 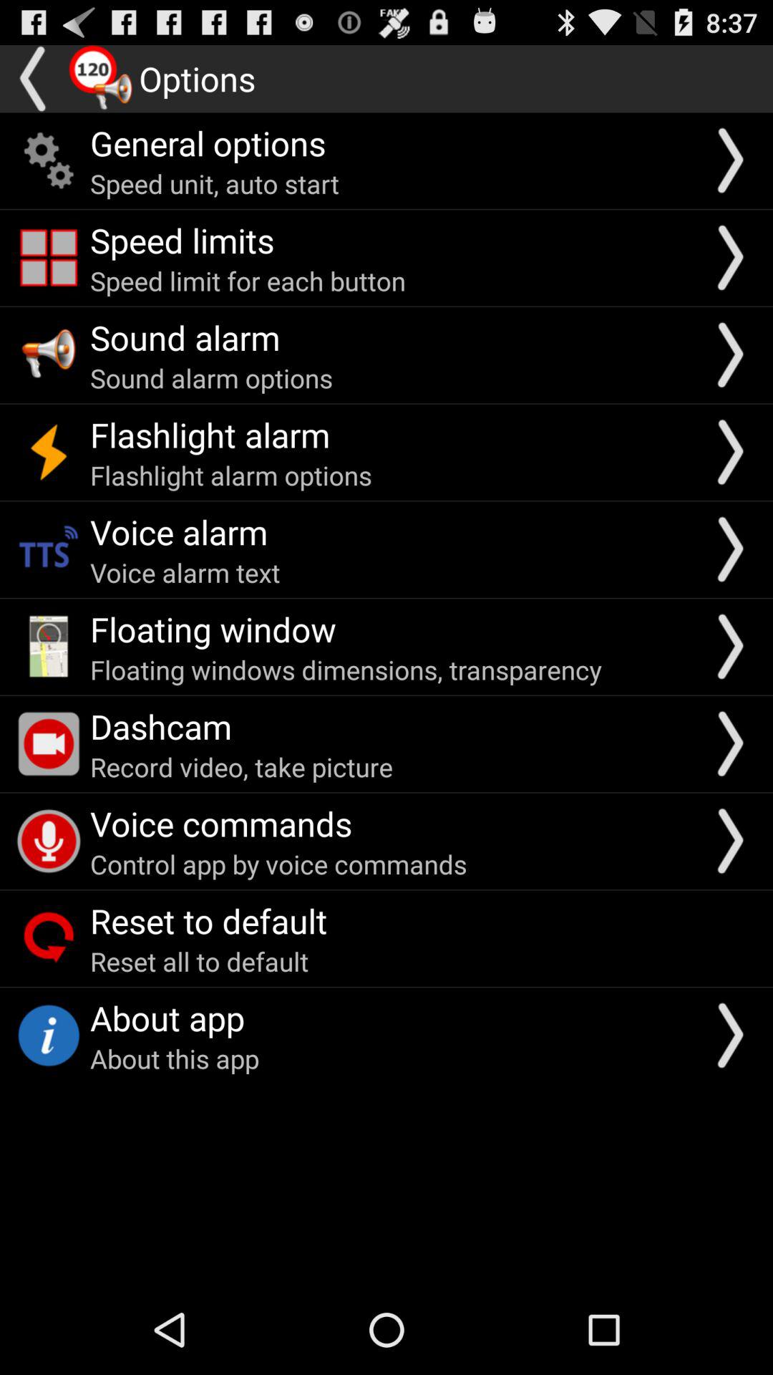 What do you see at coordinates (208, 143) in the screenshot?
I see `press general options icon` at bounding box center [208, 143].